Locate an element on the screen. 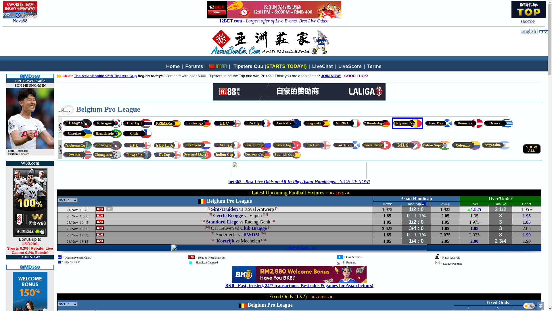 The height and width of the screenshot is (311, 552). Live stream starts 10-15 mins before kickoff is located at coordinates (109, 209).